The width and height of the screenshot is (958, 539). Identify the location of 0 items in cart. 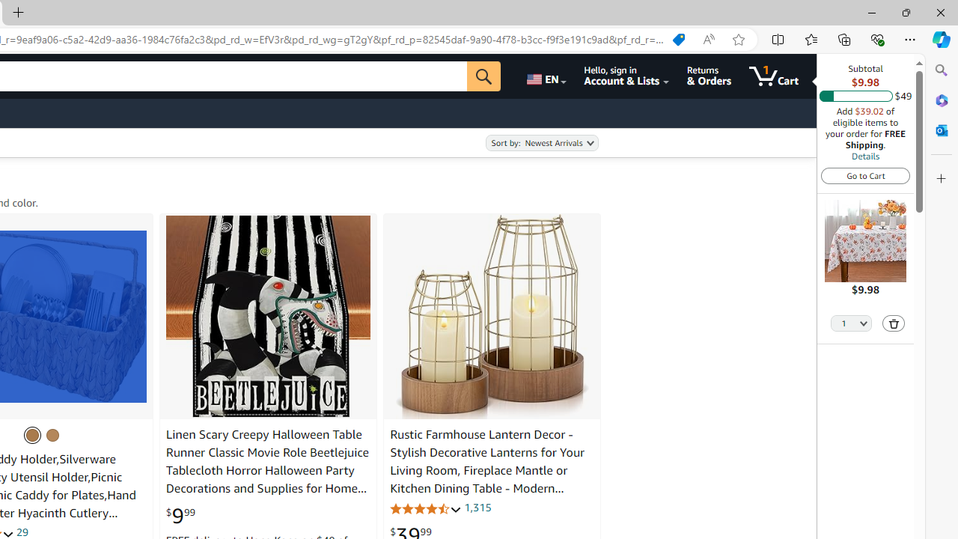
(774, 76).